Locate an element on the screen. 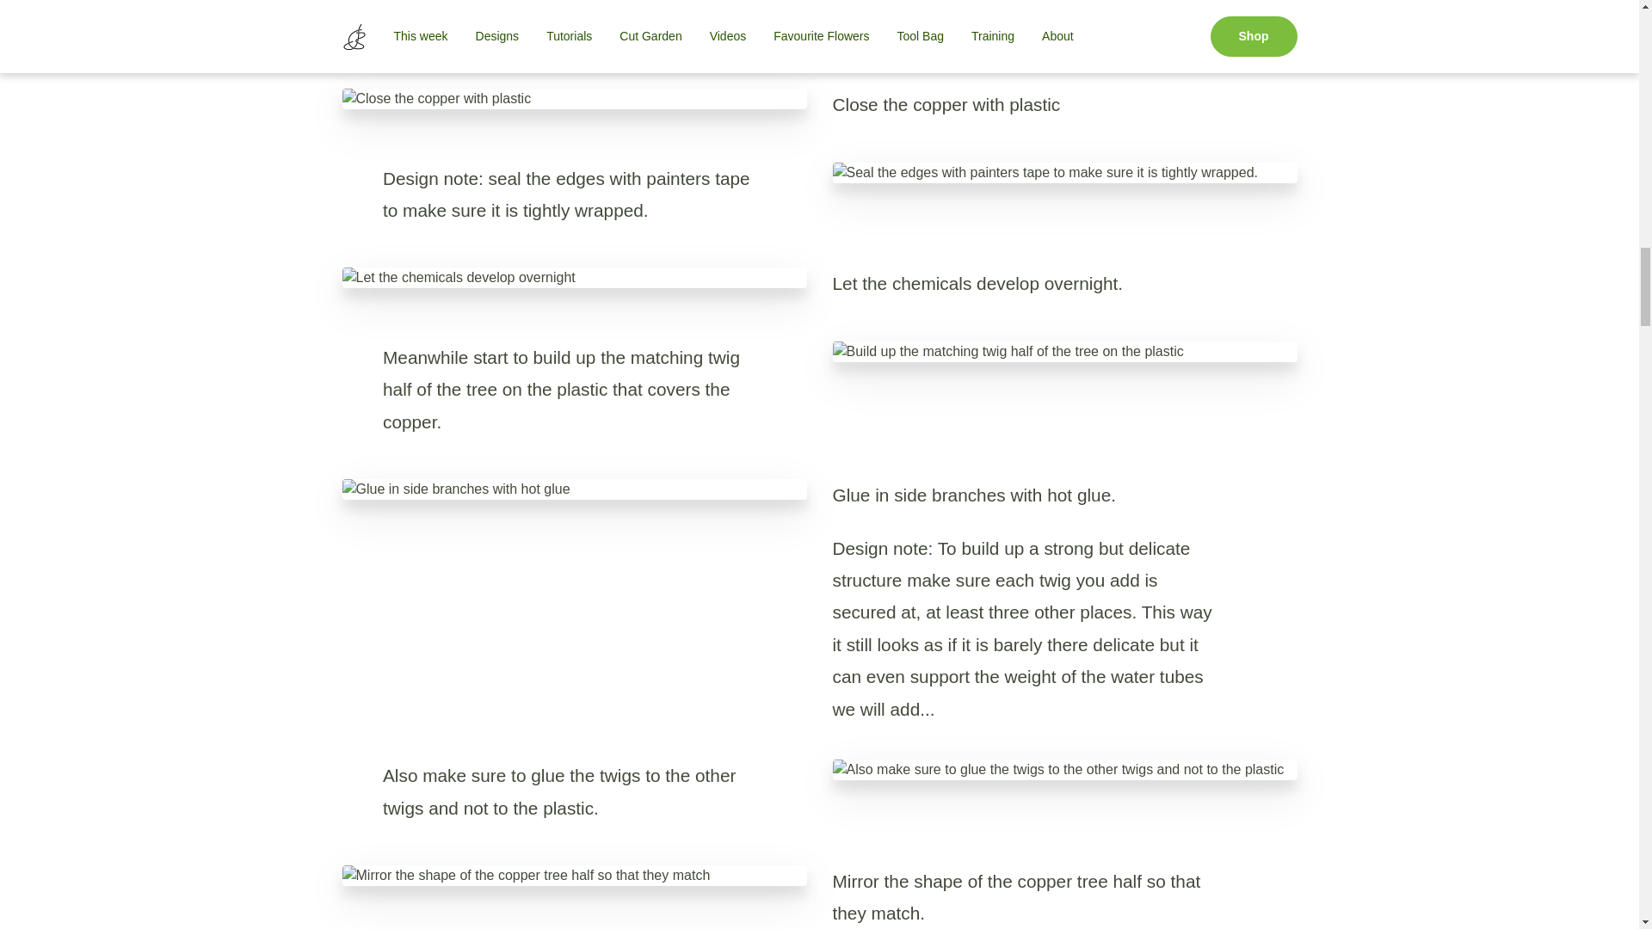 The height and width of the screenshot is (929, 1652). Close the copper with plastic is located at coordinates (575, 98).